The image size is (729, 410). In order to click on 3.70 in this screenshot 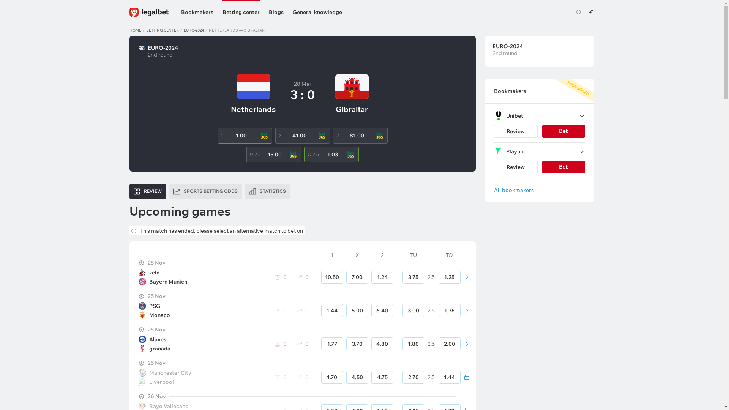, I will do `click(357, 344)`.